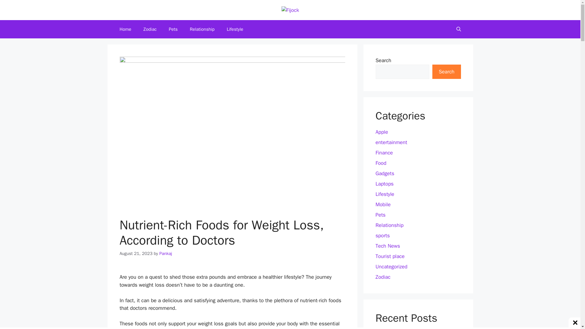 The width and height of the screenshot is (585, 329). What do you see at coordinates (383, 277) in the screenshot?
I see `Zodiac` at bounding box center [383, 277].